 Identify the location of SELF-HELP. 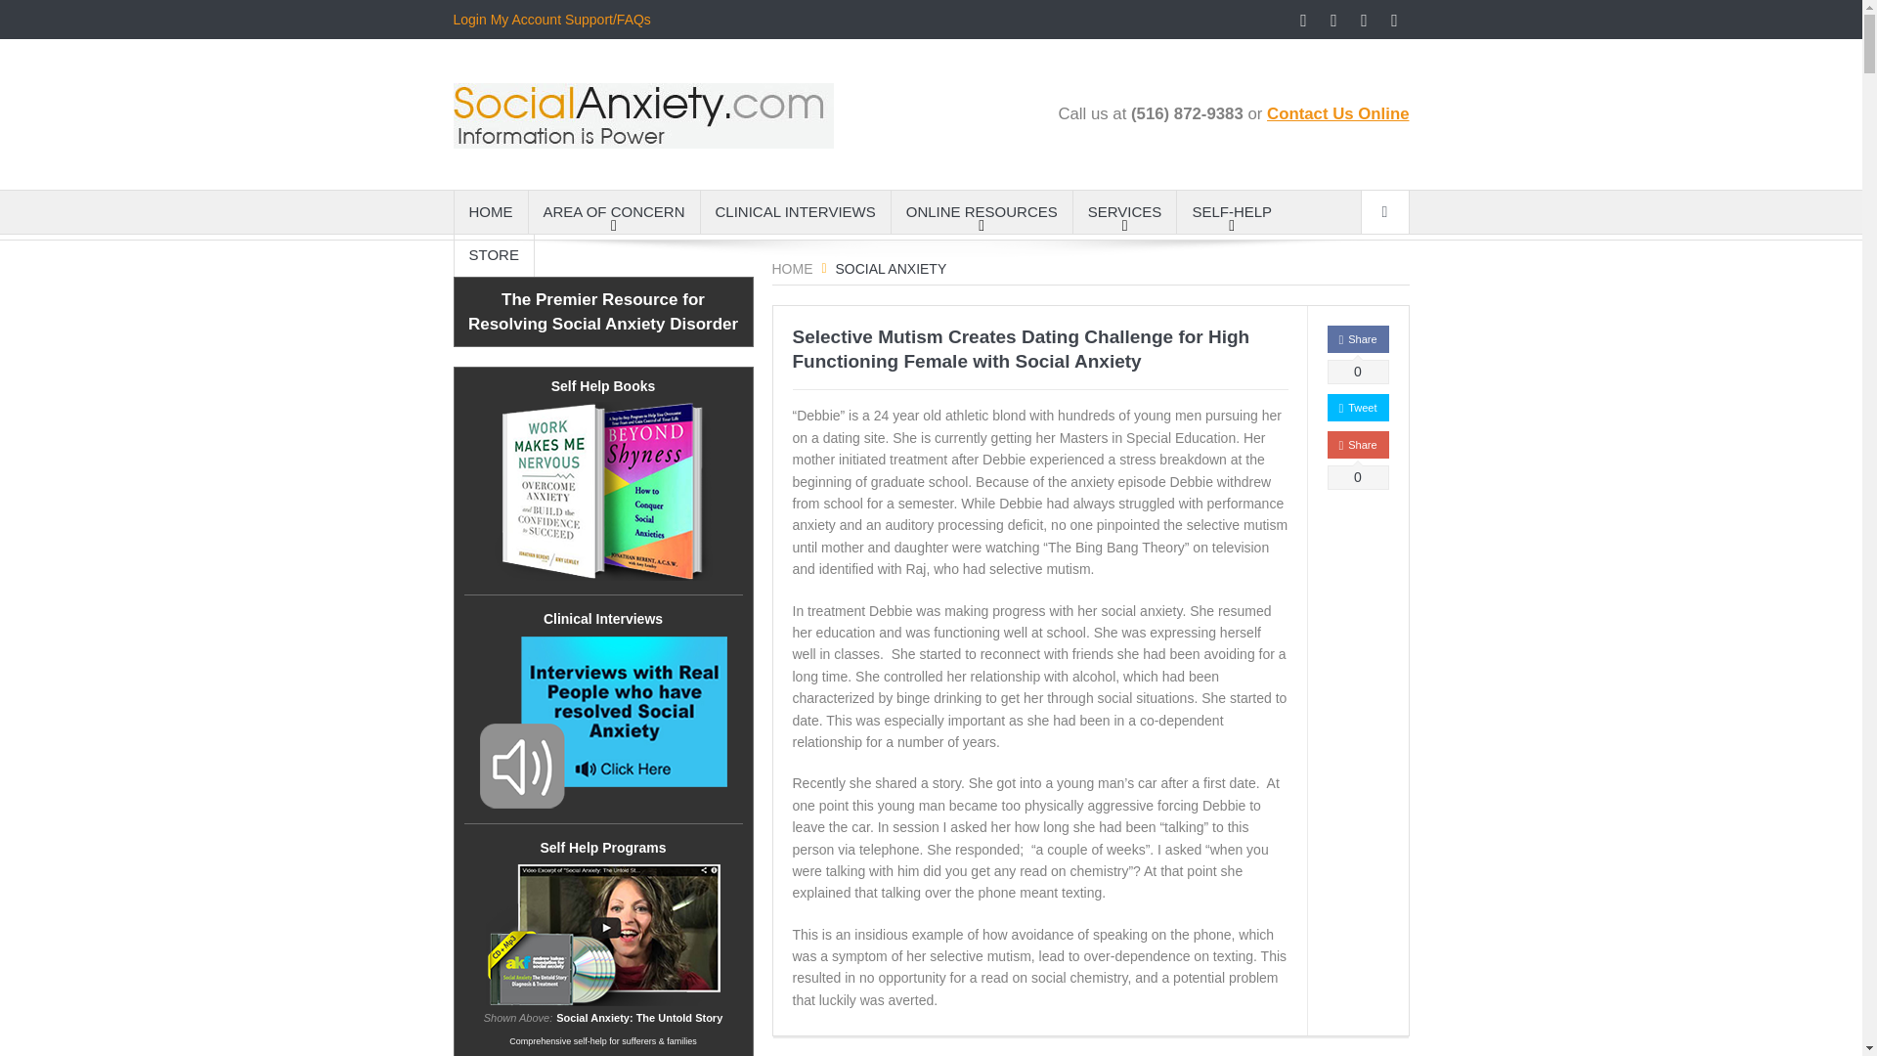
(1231, 211).